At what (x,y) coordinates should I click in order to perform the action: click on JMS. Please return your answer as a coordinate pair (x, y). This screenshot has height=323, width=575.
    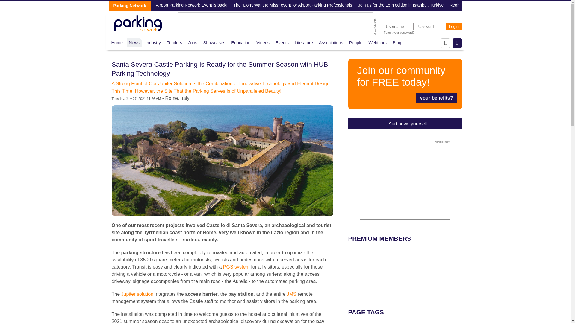
    Looking at the image, I should click on (292, 294).